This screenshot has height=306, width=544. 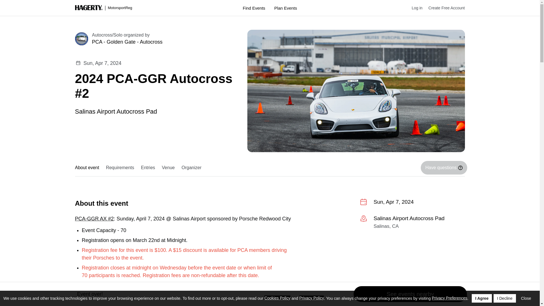 I want to click on More info, so click(x=412, y=223).